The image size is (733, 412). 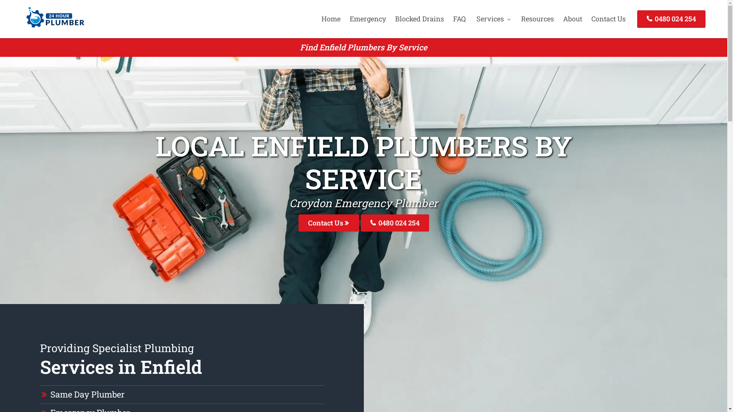 What do you see at coordinates (460, 19) in the screenshot?
I see `FAQ` at bounding box center [460, 19].